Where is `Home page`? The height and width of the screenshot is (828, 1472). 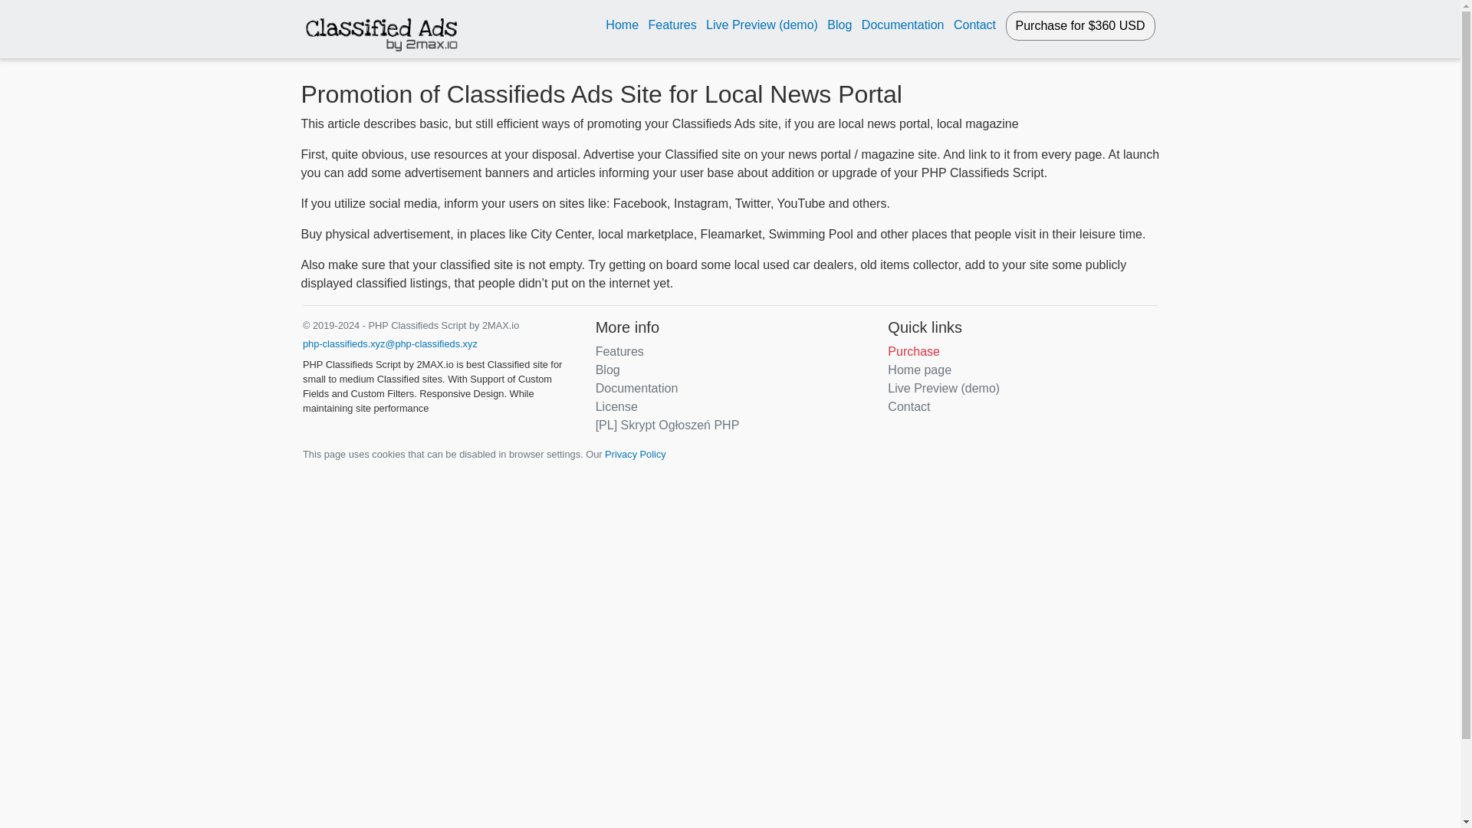
Home page is located at coordinates (918, 370).